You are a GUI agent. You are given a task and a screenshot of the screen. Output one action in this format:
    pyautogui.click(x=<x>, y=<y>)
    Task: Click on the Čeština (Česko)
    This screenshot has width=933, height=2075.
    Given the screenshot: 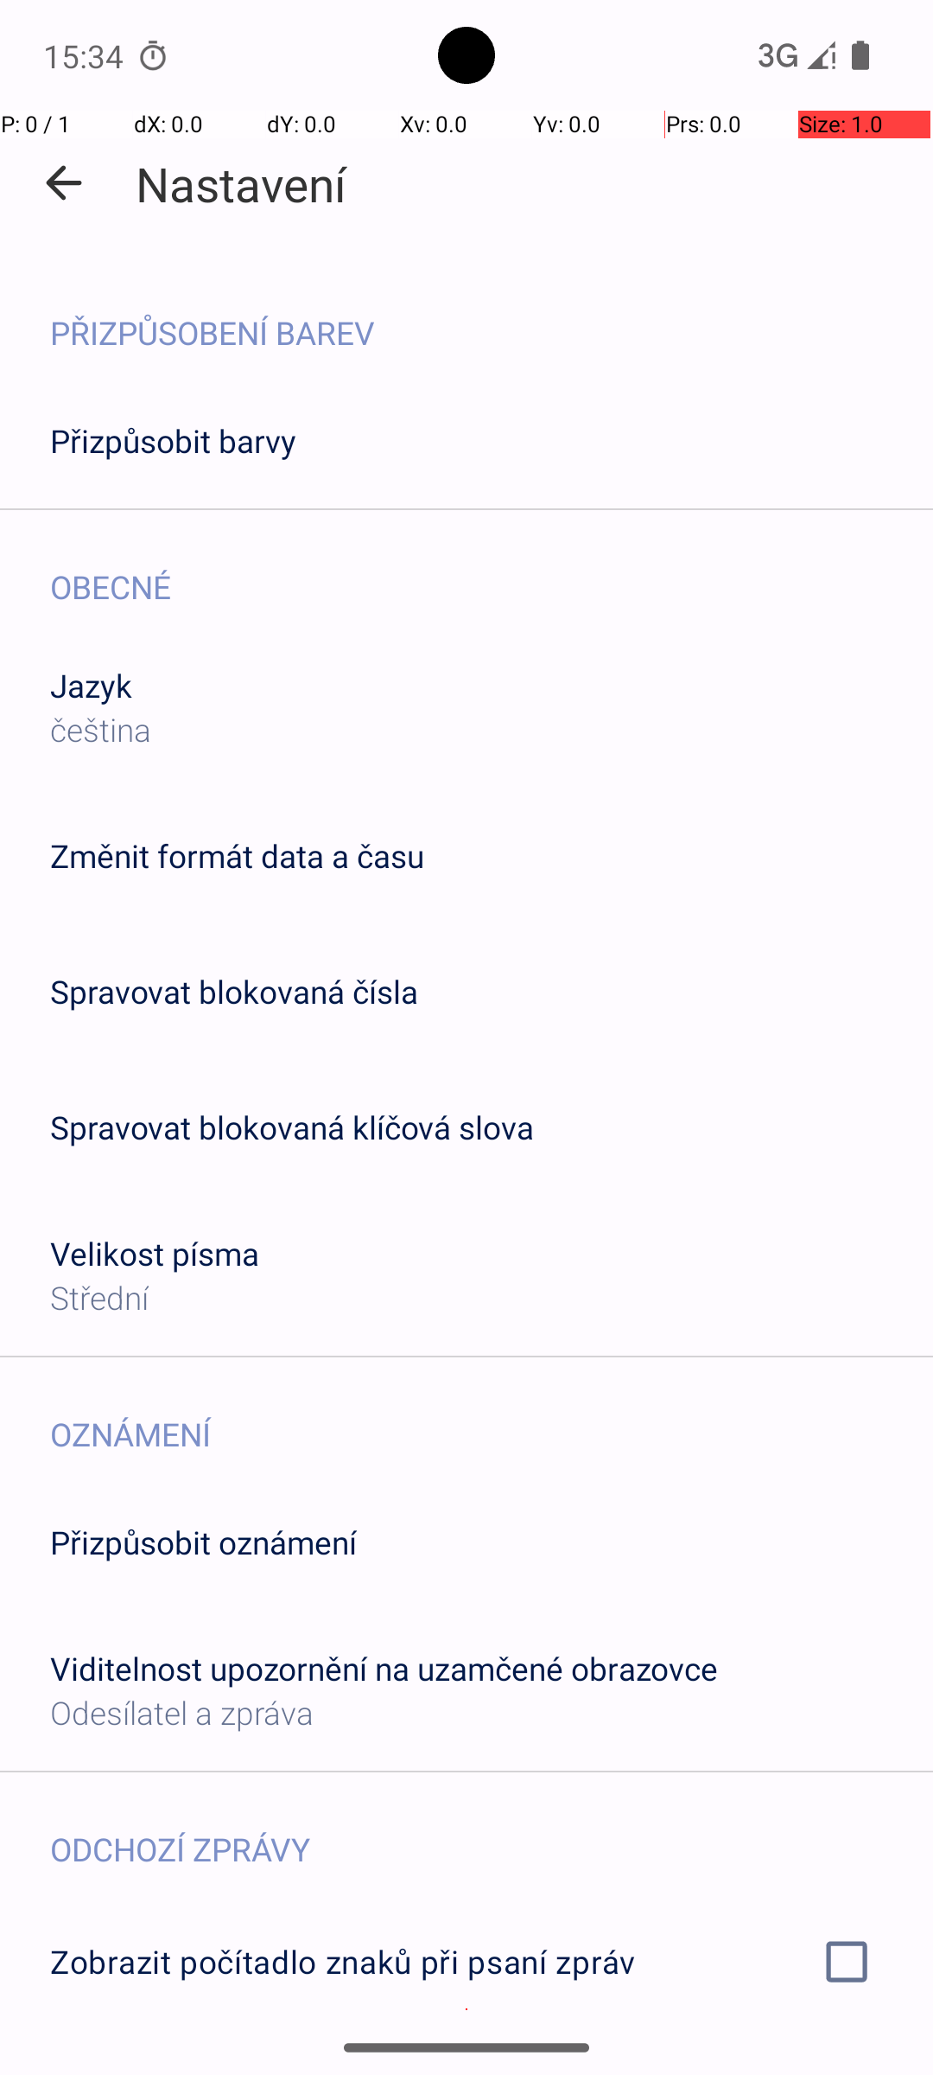 What is the action you would take?
    pyautogui.click(x=392, y=1018)
    